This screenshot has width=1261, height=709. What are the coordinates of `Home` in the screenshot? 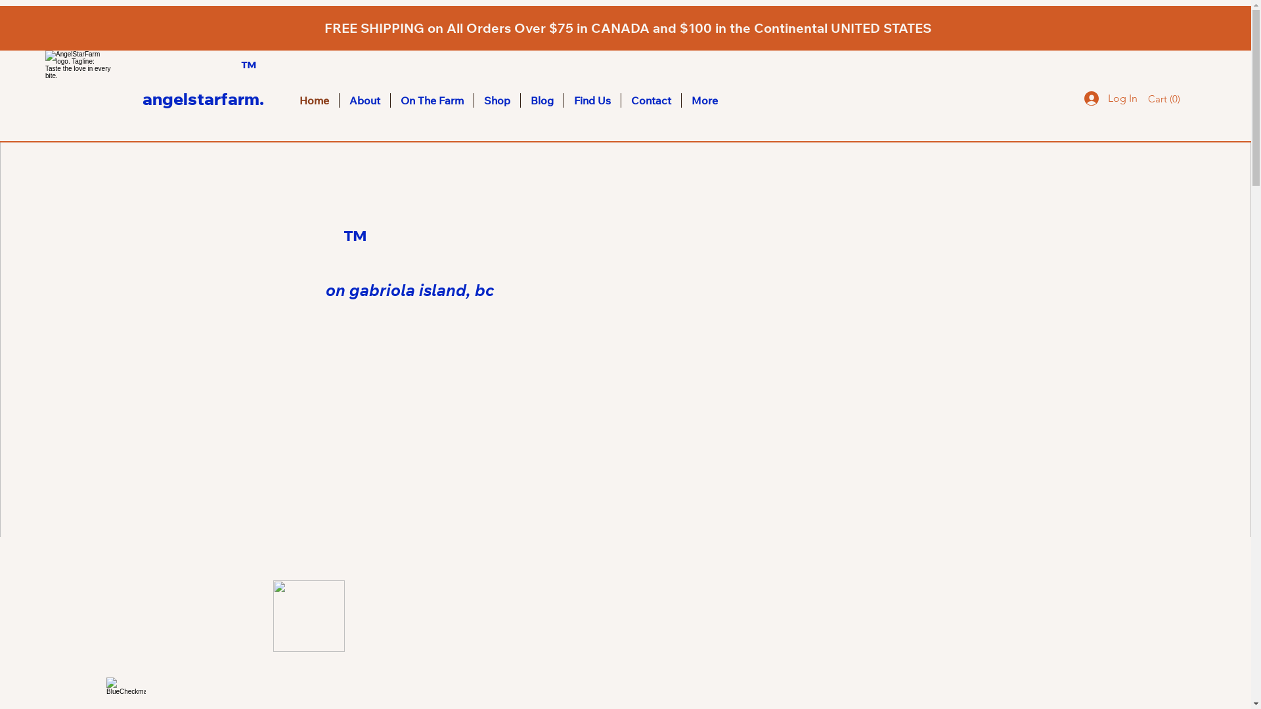 It's located at (314, 100).